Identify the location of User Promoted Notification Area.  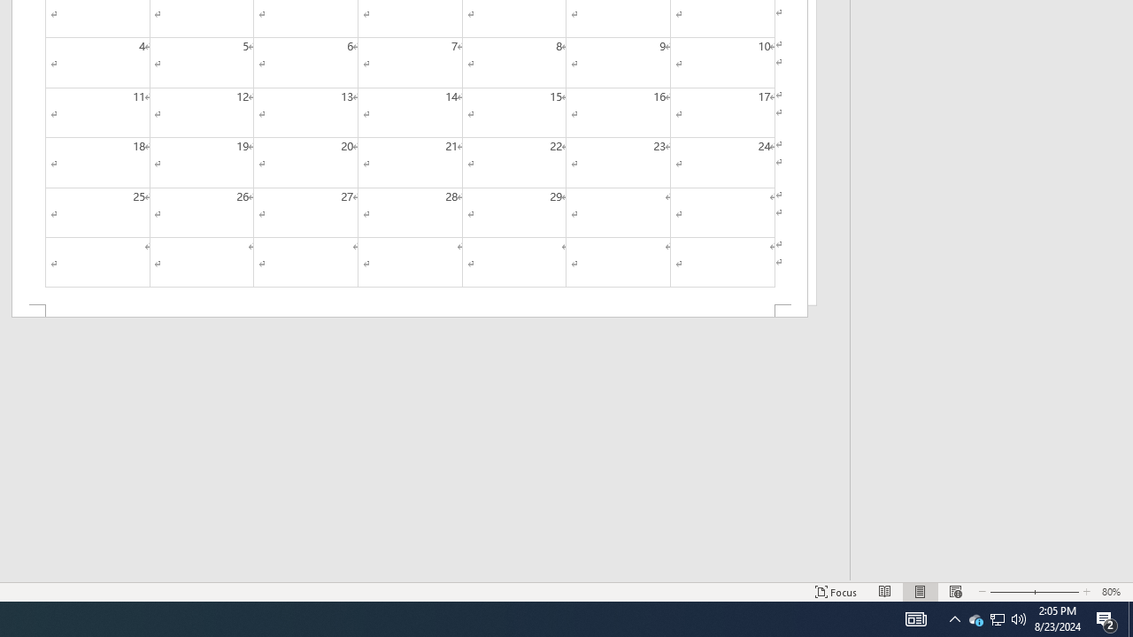
(997, 619).